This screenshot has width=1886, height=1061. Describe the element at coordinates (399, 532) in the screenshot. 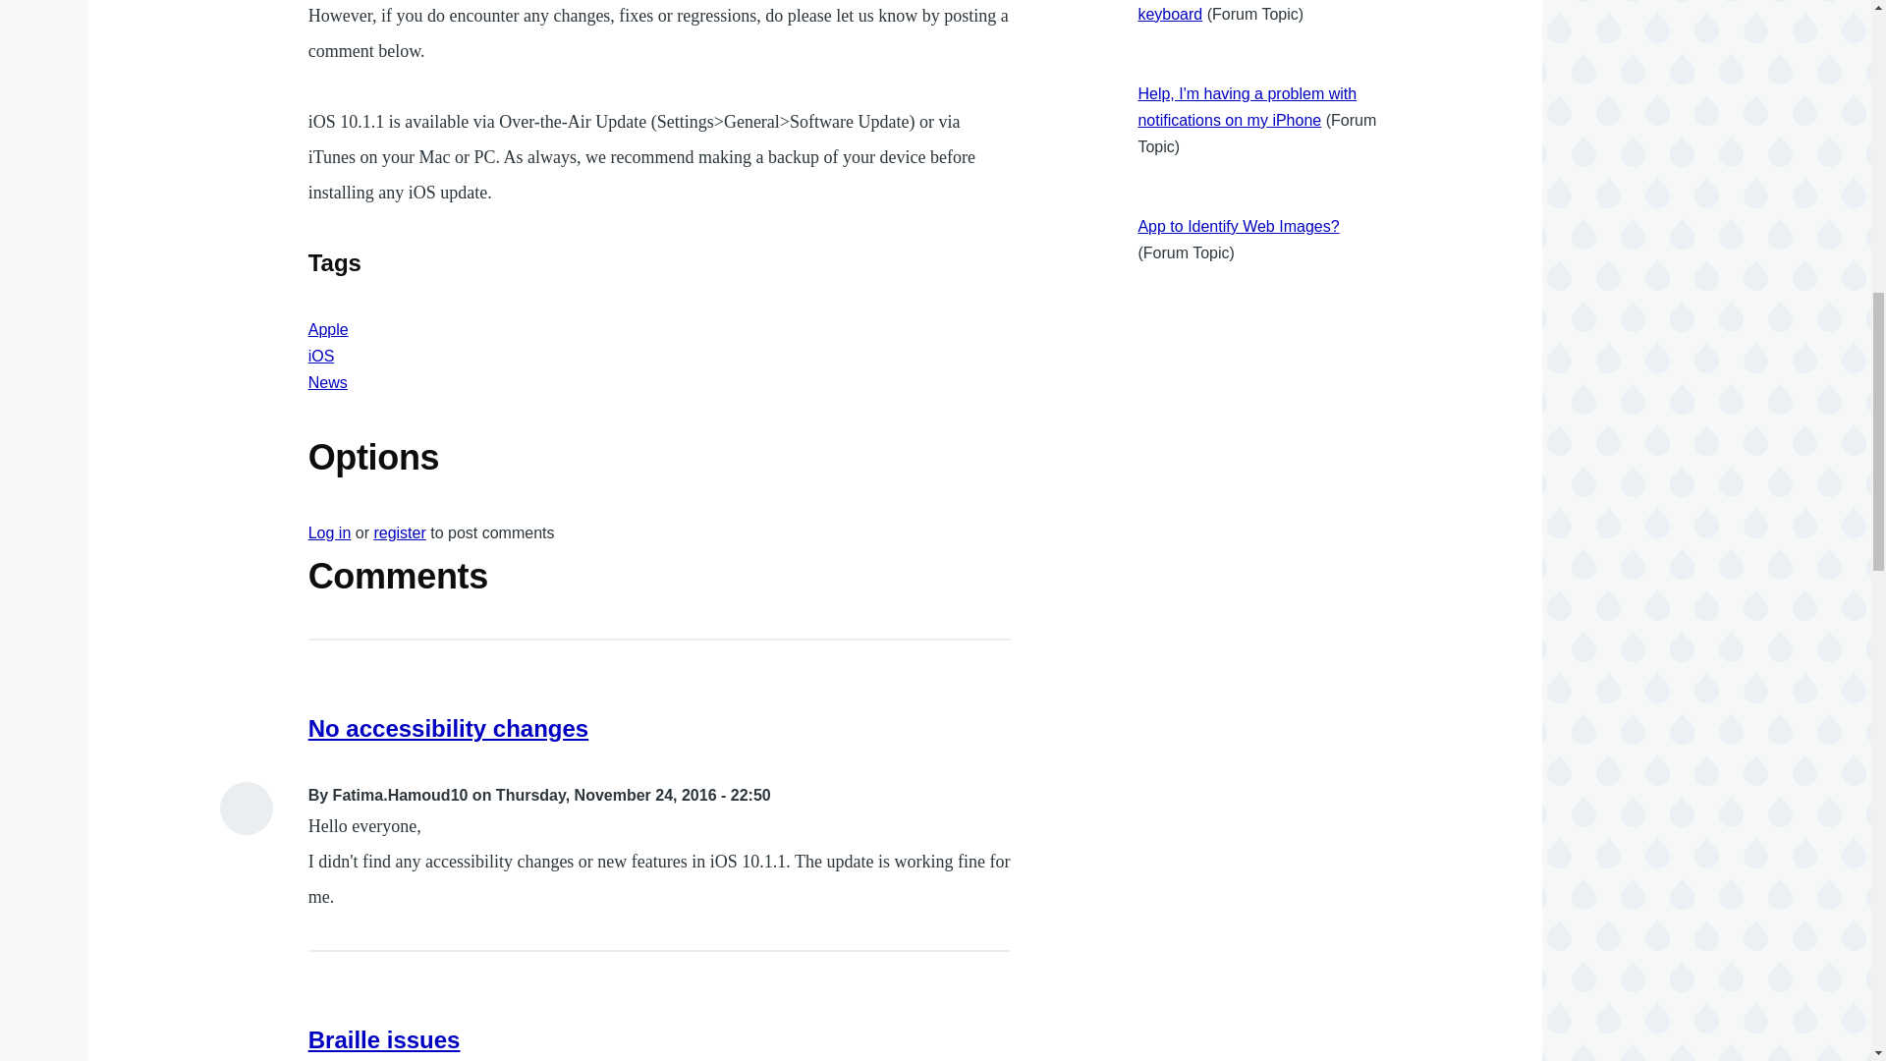

I see `register` at that location.